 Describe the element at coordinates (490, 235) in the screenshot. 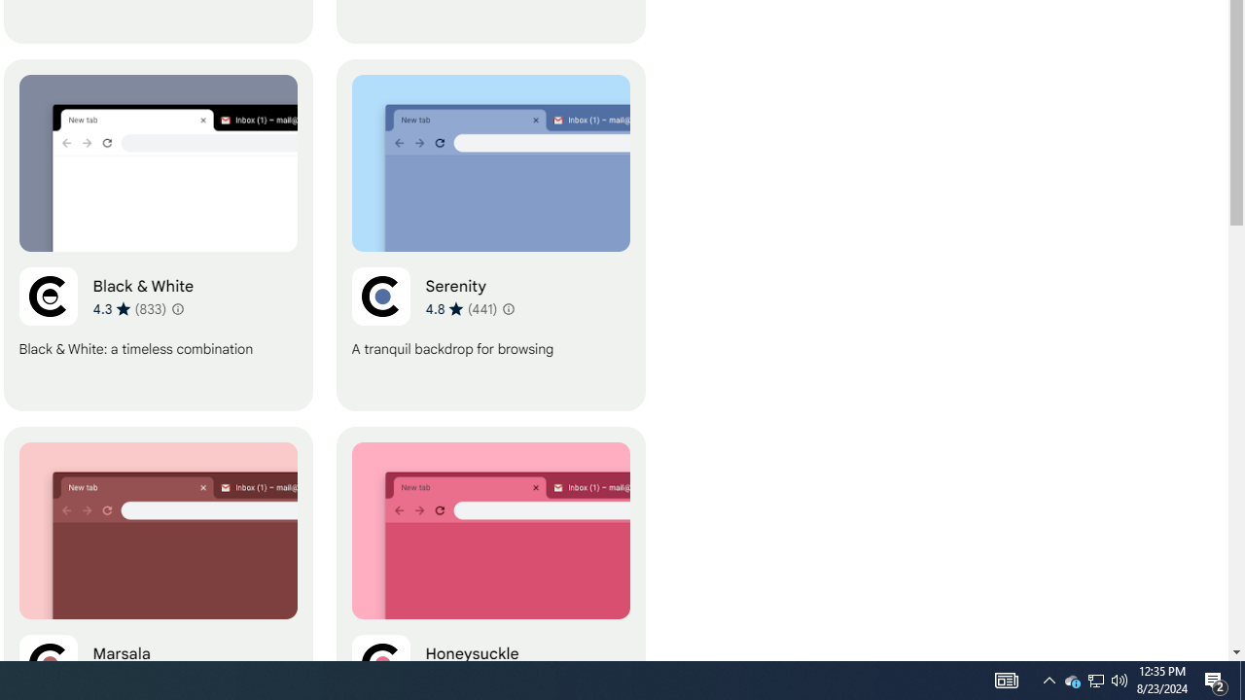

I see `Serenity` at that location.